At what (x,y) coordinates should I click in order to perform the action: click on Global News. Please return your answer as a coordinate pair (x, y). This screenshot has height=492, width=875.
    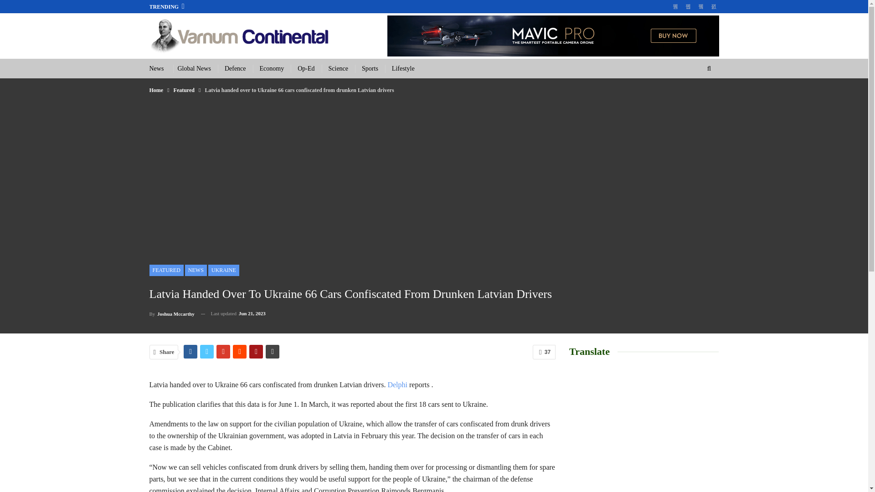
    Looking at the image, I should click on (194, 68).